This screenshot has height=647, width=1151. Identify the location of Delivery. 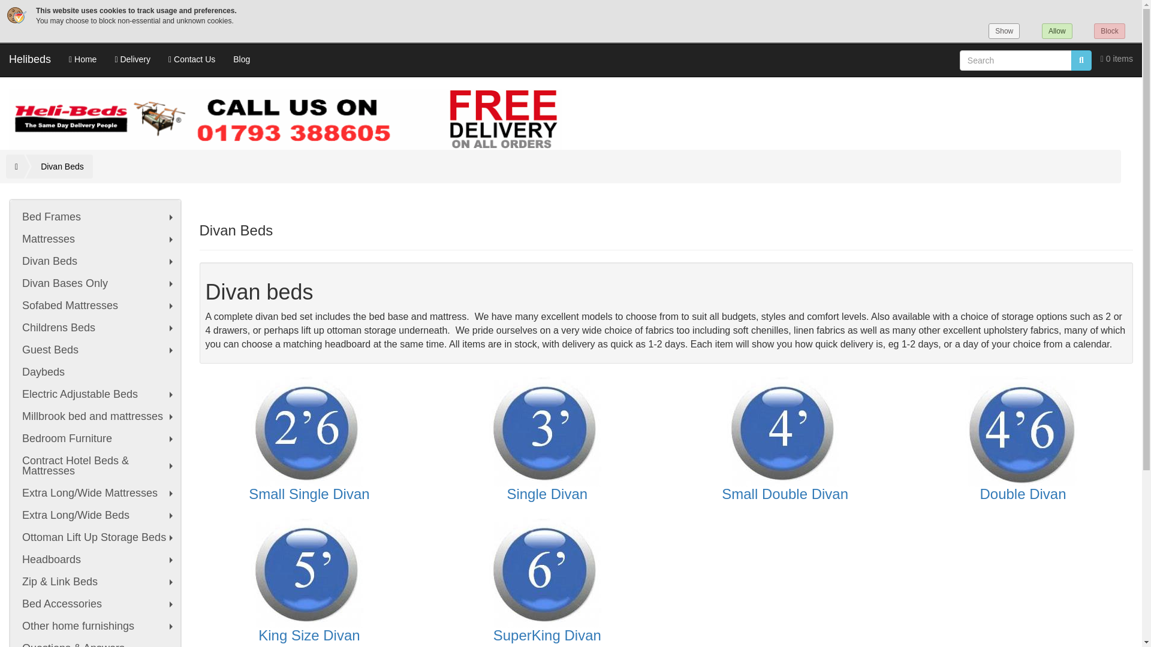
(132, 59).